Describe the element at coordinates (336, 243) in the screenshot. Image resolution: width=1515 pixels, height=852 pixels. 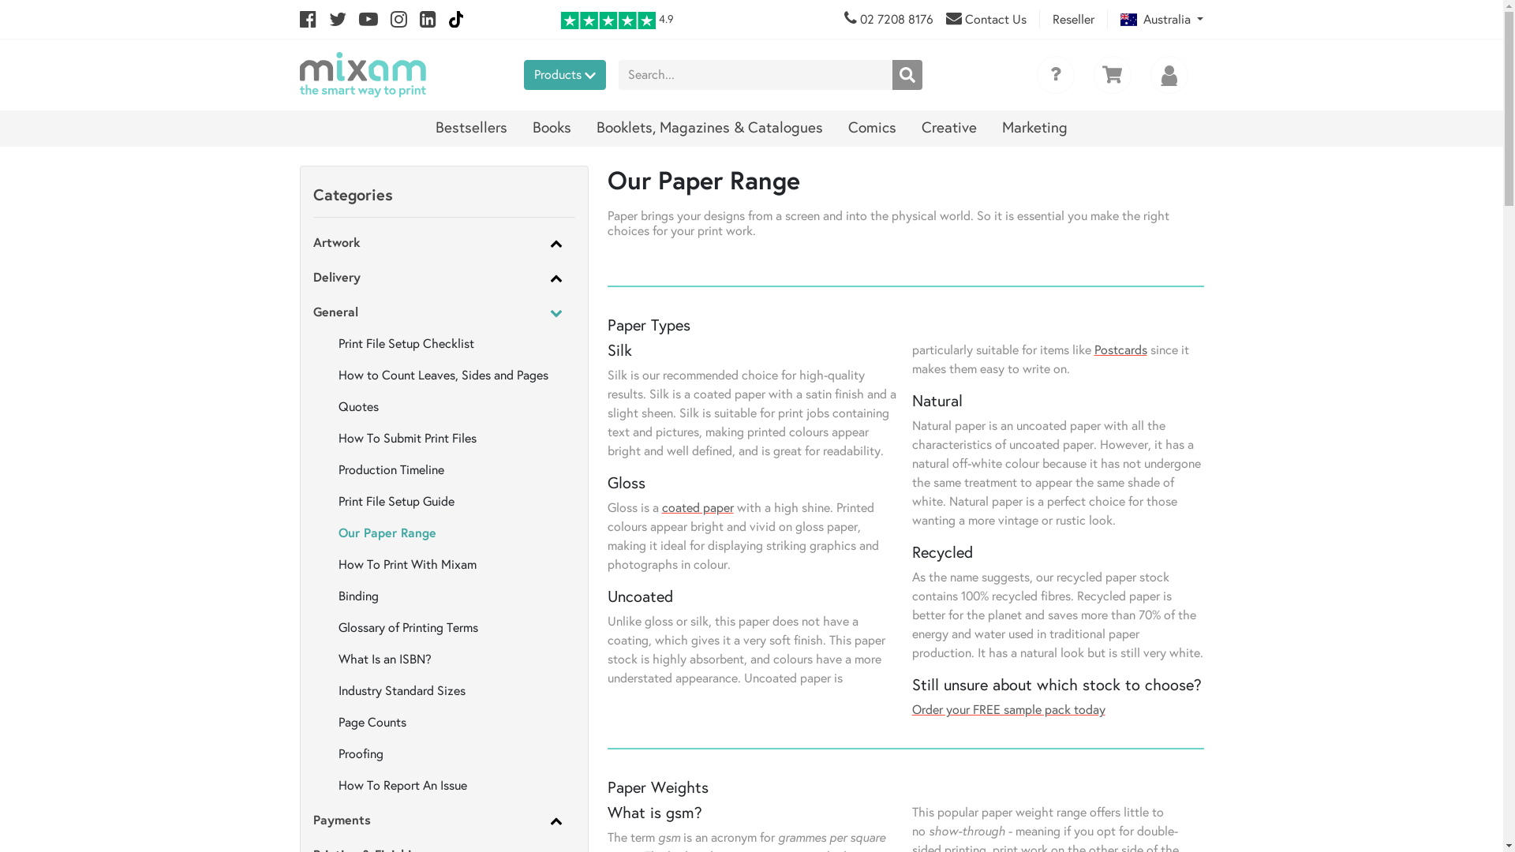
I see `Artwork` at that location.